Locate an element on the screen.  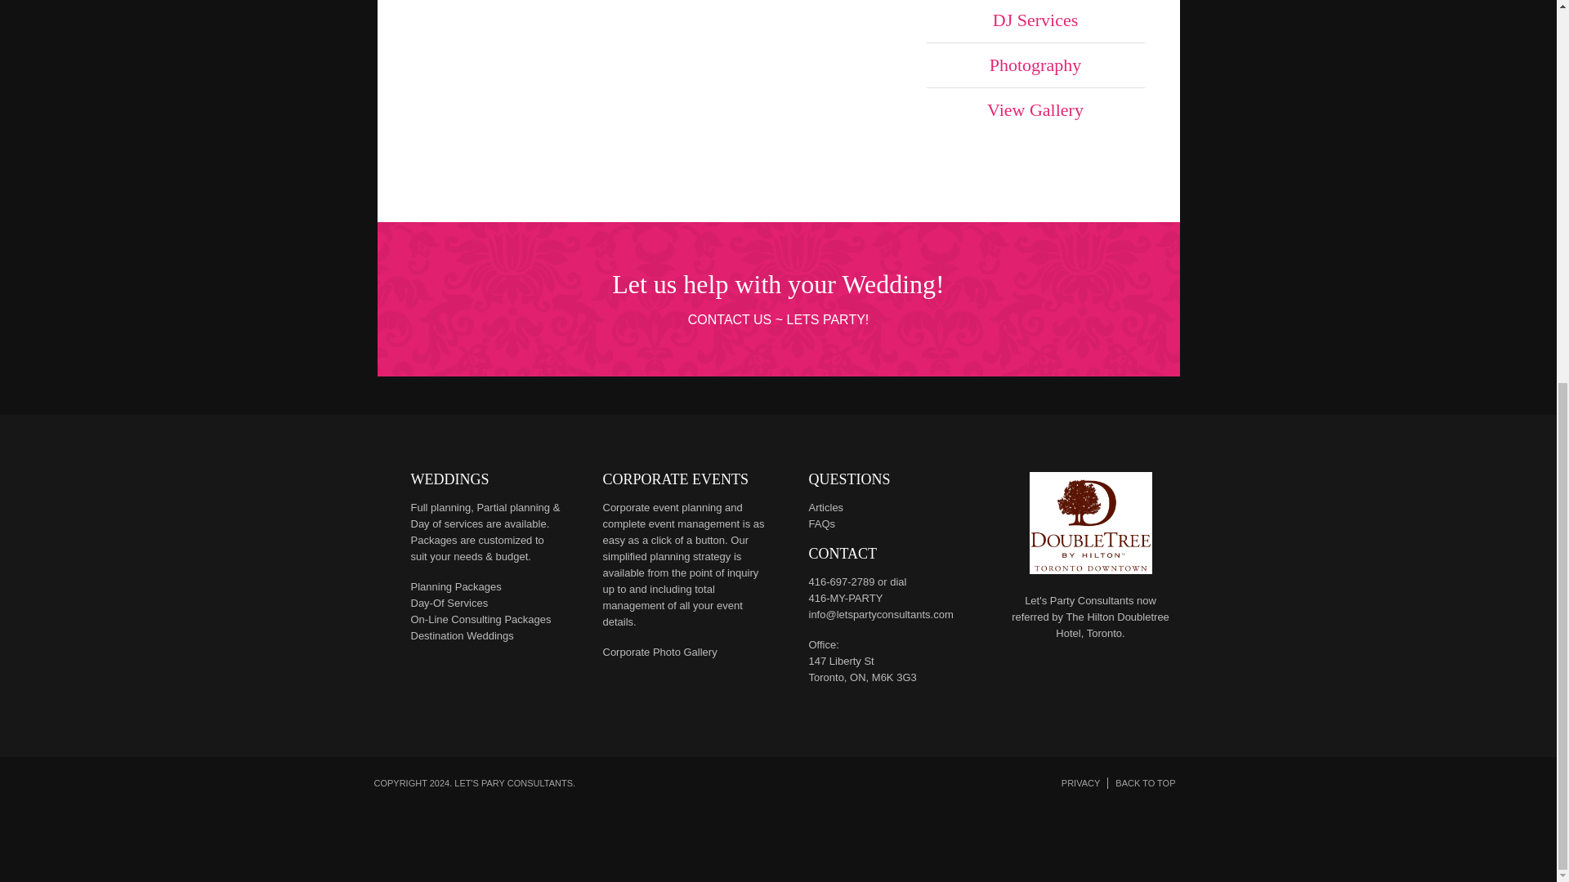
On-Line Consulting Packages is located at coordinates (480, 619).